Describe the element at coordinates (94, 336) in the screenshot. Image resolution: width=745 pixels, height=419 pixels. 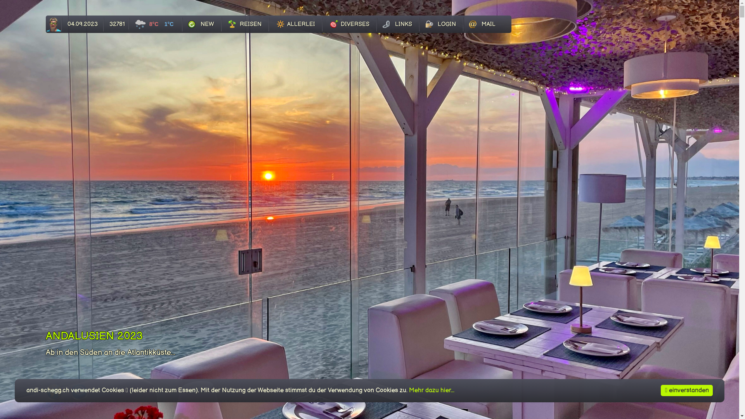
I see `ANDALUSIEN 2023` at that location.